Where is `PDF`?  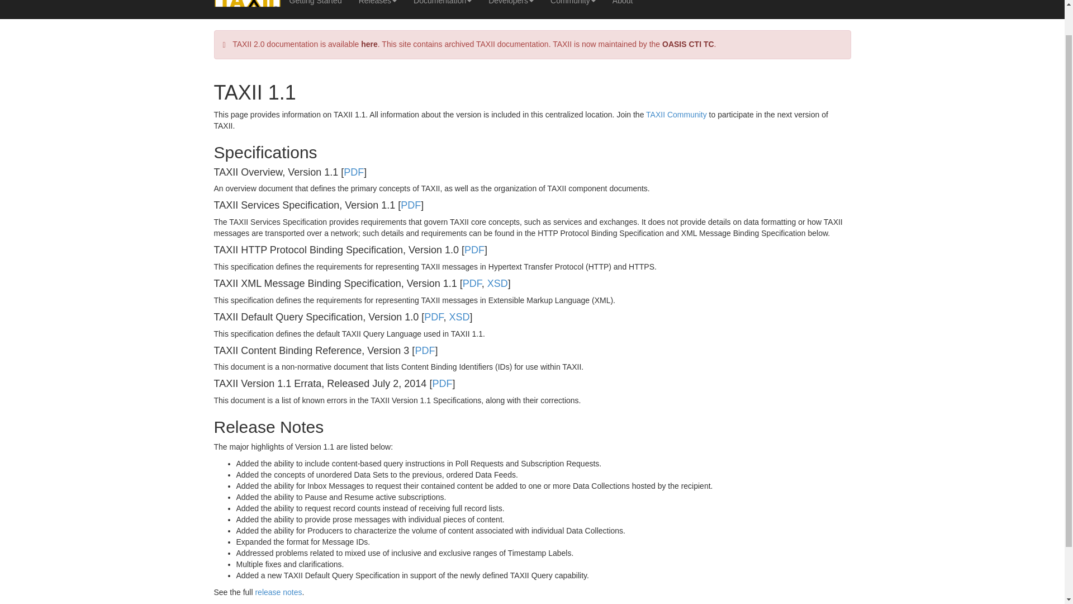
PDF is located at coordinates (474, 249).